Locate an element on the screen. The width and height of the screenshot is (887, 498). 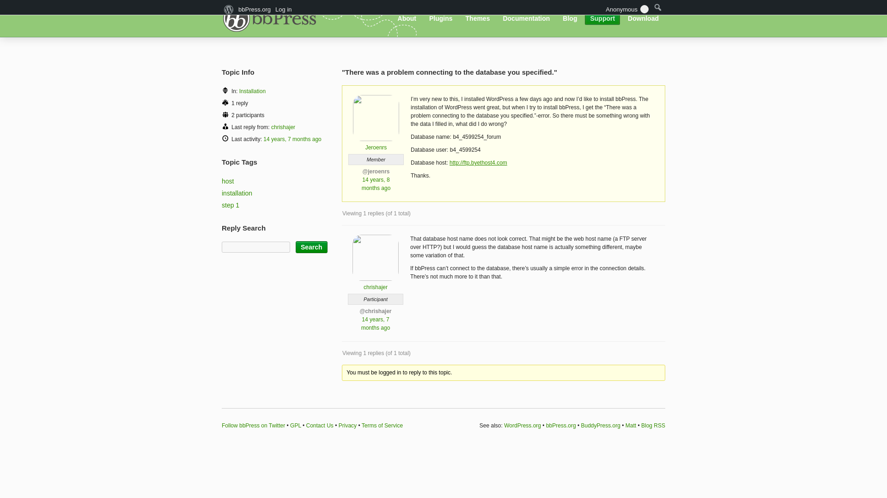
Installation is located at coordinates (252, 91).